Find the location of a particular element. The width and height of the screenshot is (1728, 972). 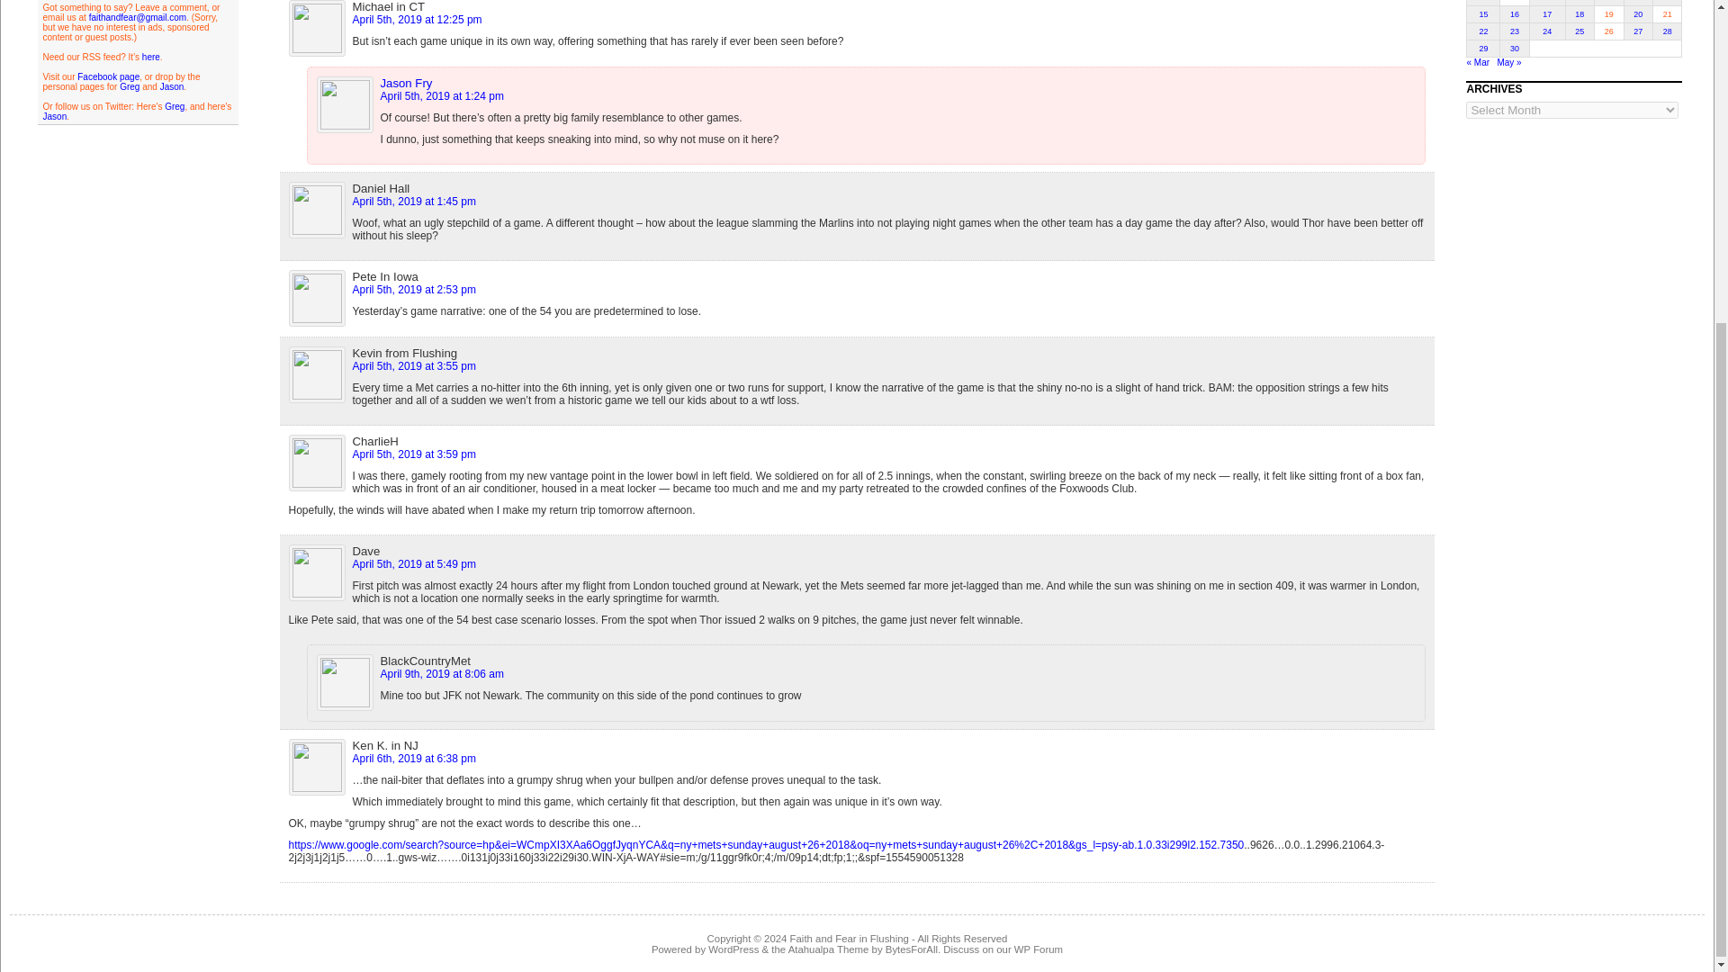

Greg is located at coordinates (175, 106).